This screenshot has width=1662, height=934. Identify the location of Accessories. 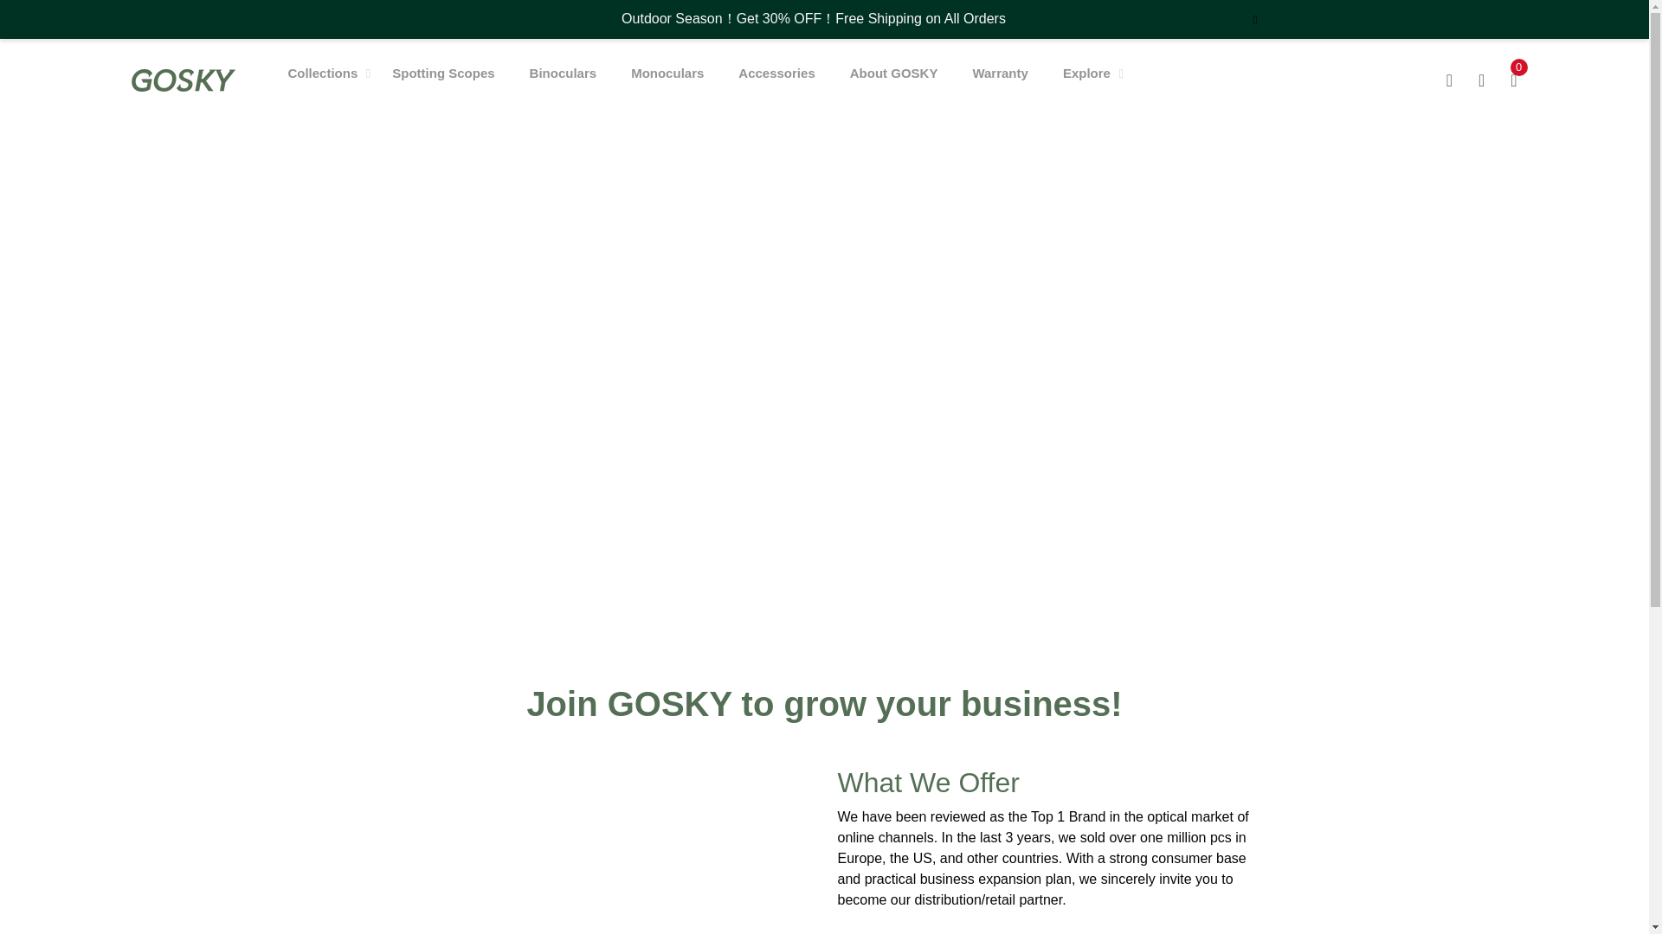
(776, 74).